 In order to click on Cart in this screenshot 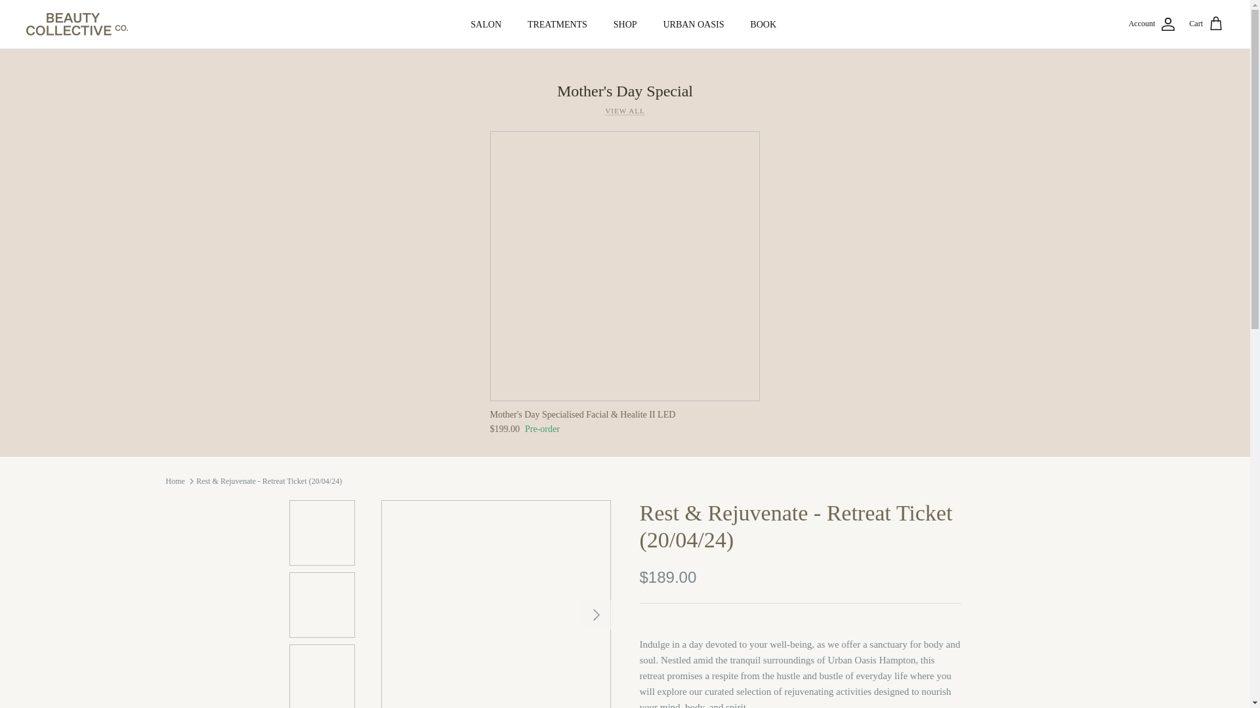, I will do `click(1206, 24)`.